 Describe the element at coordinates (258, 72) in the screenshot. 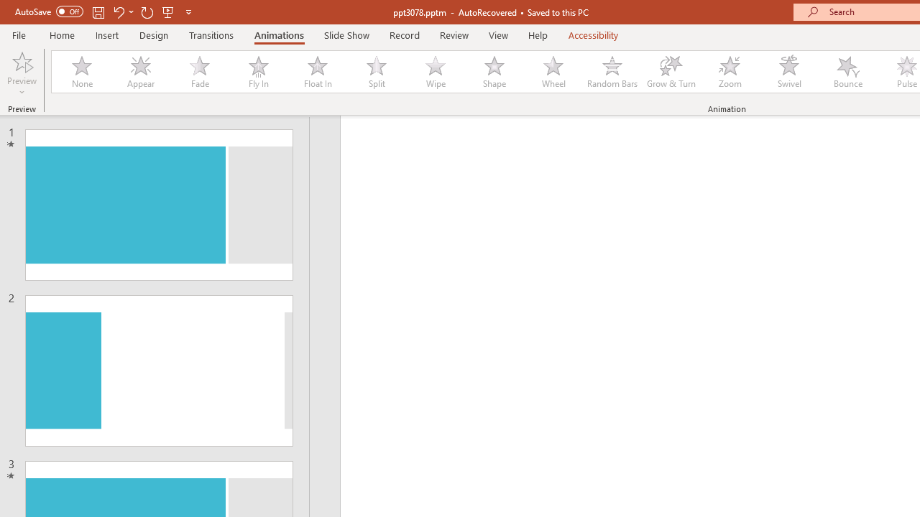

I see `Fly In` at that location.